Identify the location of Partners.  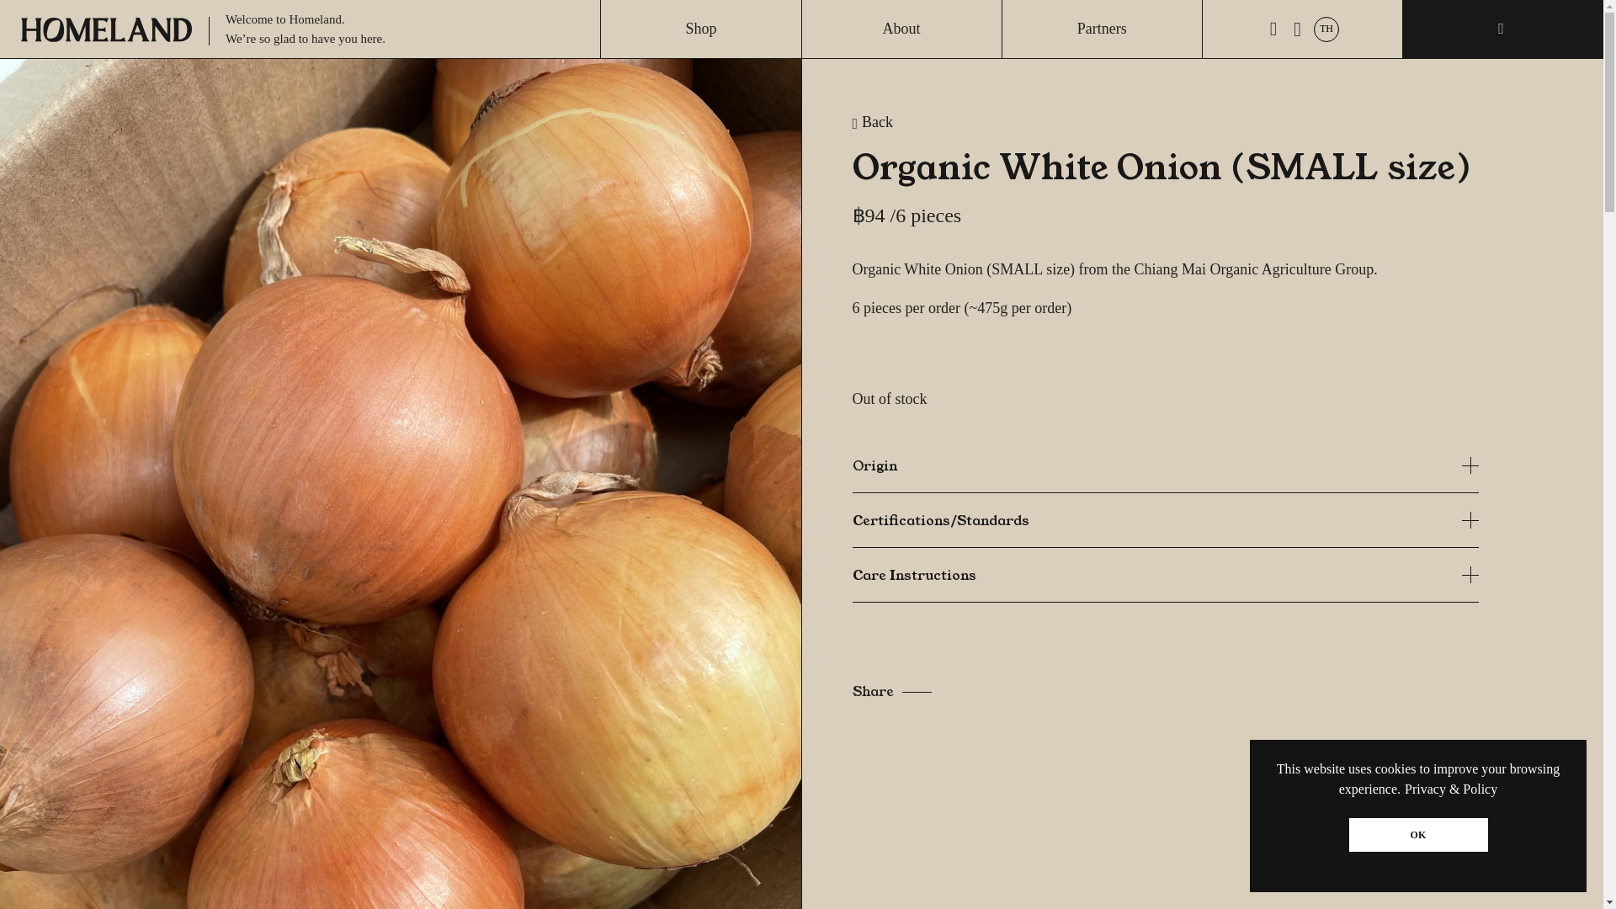
(1102, 29).